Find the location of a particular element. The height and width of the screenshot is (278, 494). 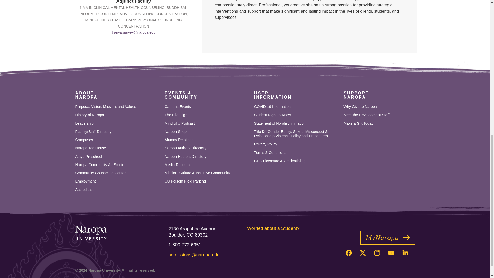

Purpose, Vision, Mission, and Values is located at coordinates (117, 107).